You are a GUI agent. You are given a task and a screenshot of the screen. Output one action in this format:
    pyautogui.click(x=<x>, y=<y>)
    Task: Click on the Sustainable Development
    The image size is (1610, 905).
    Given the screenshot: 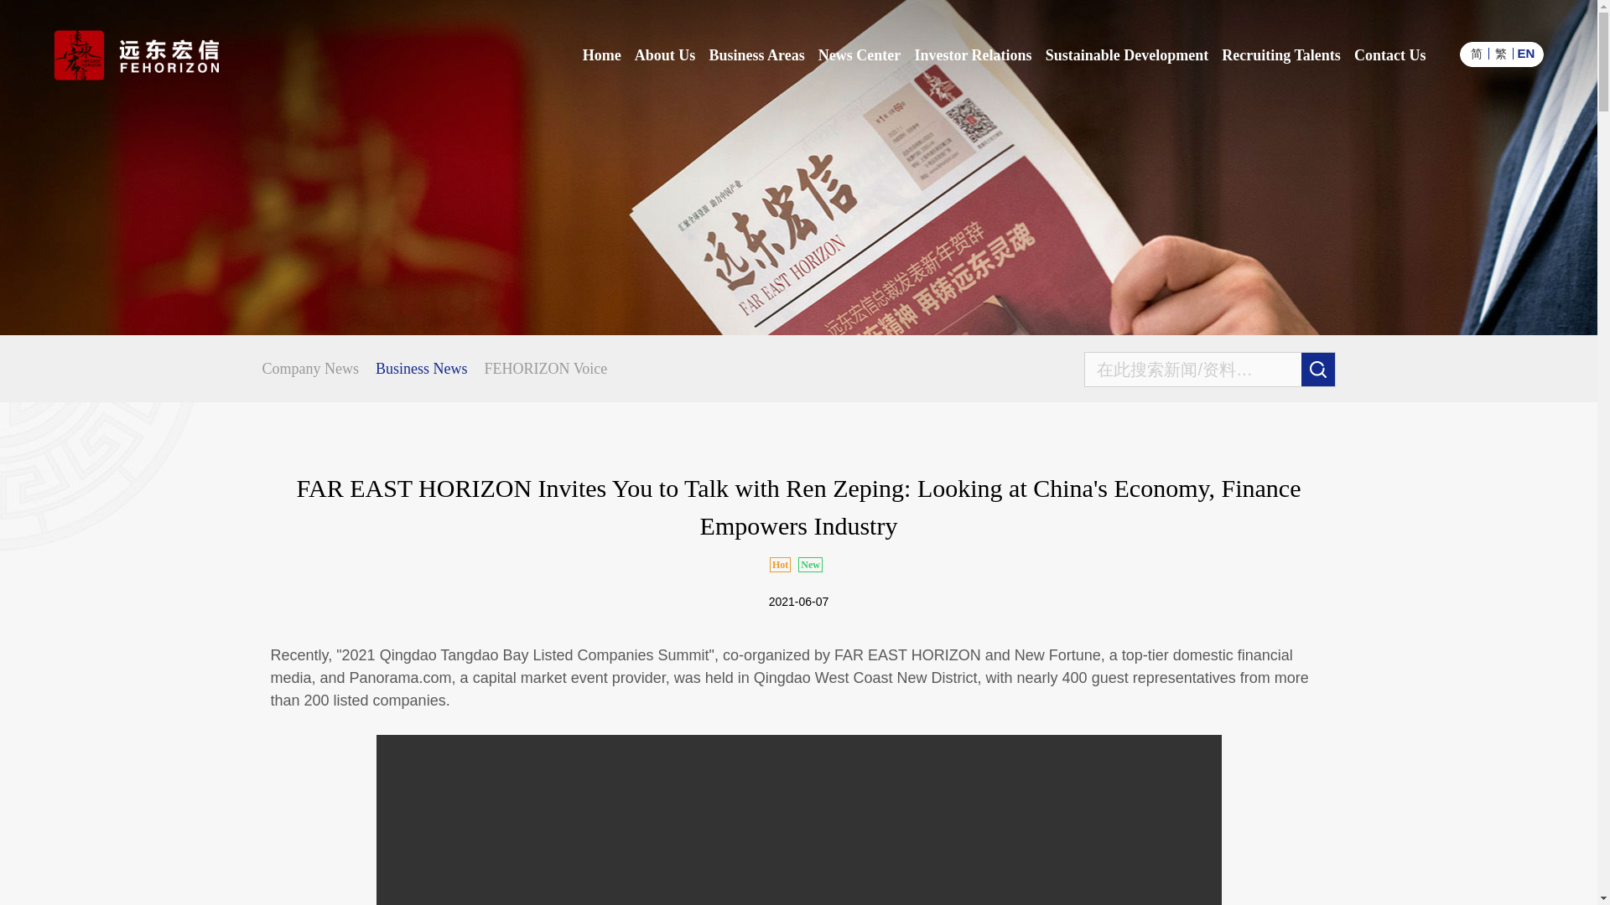 What is the action you would take?
    pyautogui.click(x=1127, y=55)
    